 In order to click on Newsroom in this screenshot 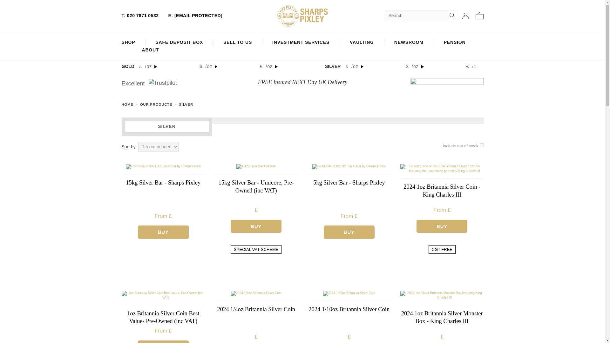, I will do `click(409, 43)`.